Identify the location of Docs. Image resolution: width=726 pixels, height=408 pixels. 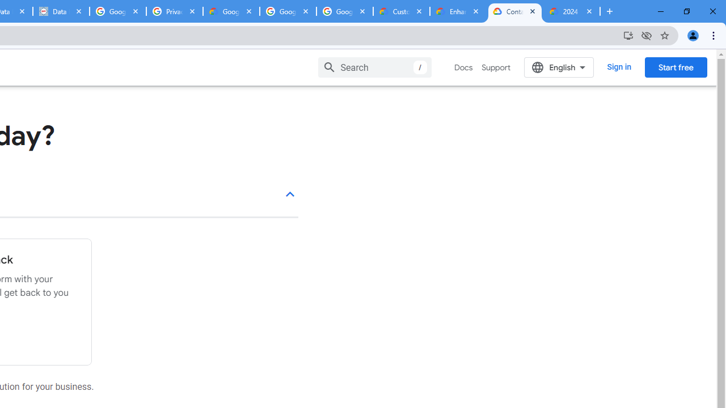
(464, 67).